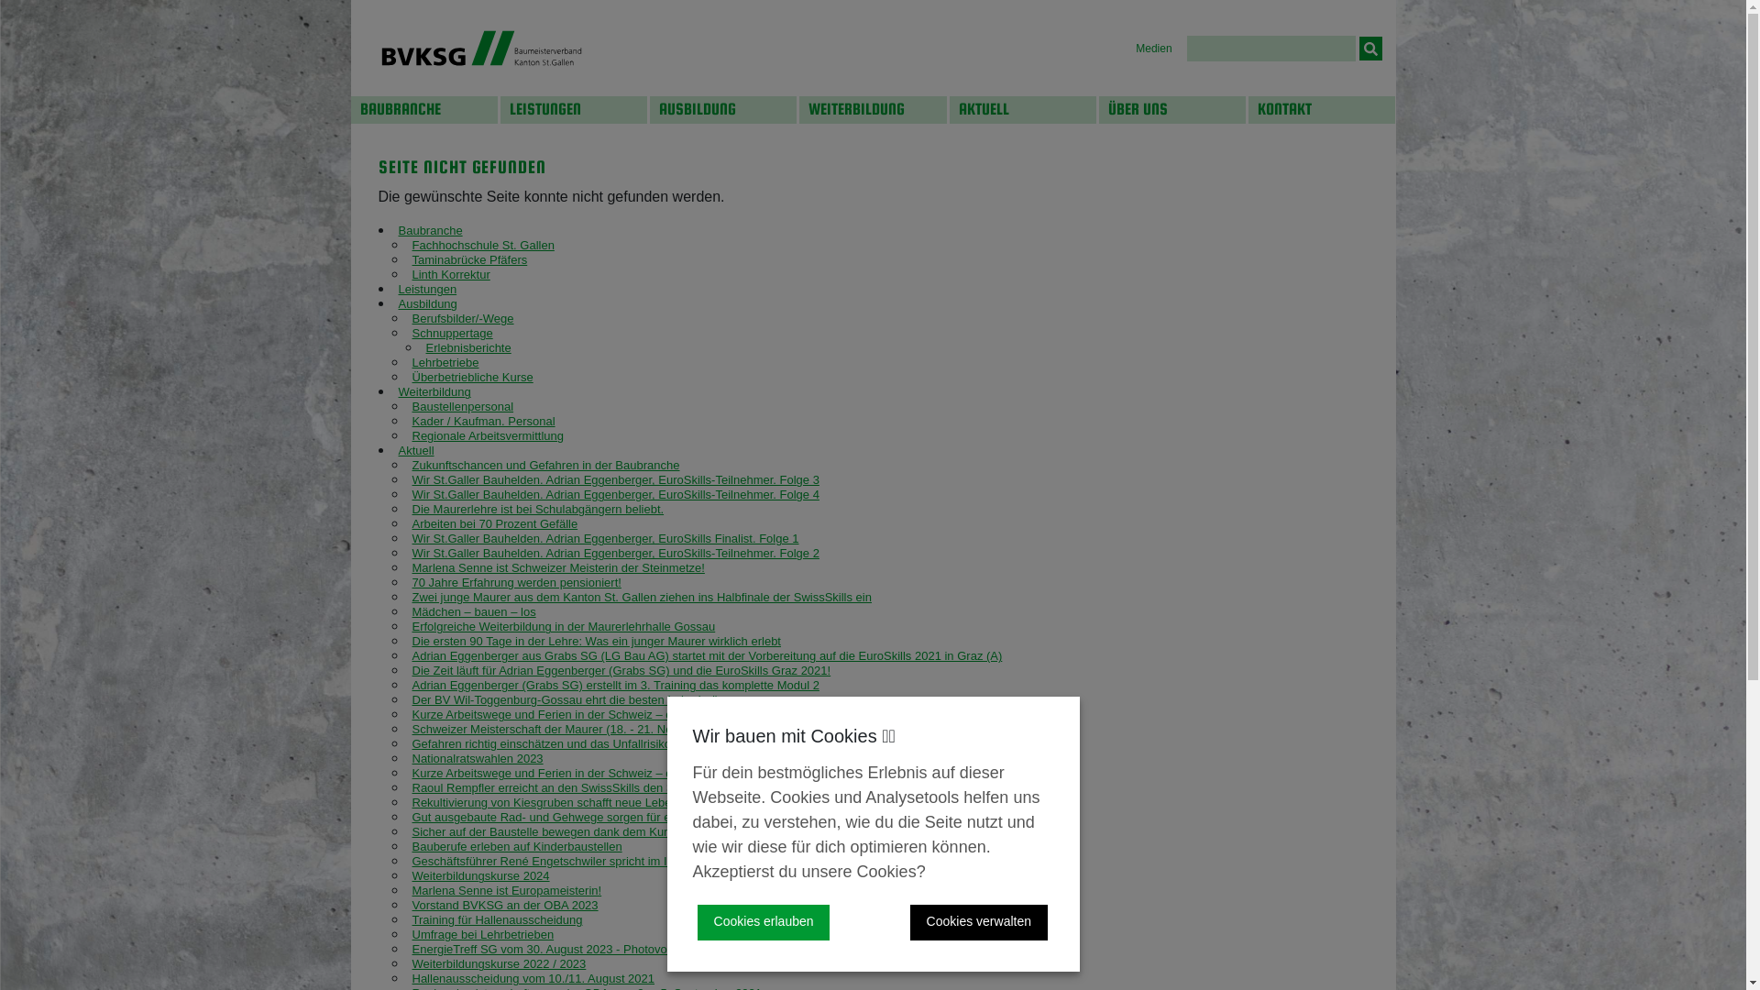 This screenshot has width=1760, height=990. Describe the element at coordinates (1023, 110) in the screenshot. I see `AKTUELL` at that location.